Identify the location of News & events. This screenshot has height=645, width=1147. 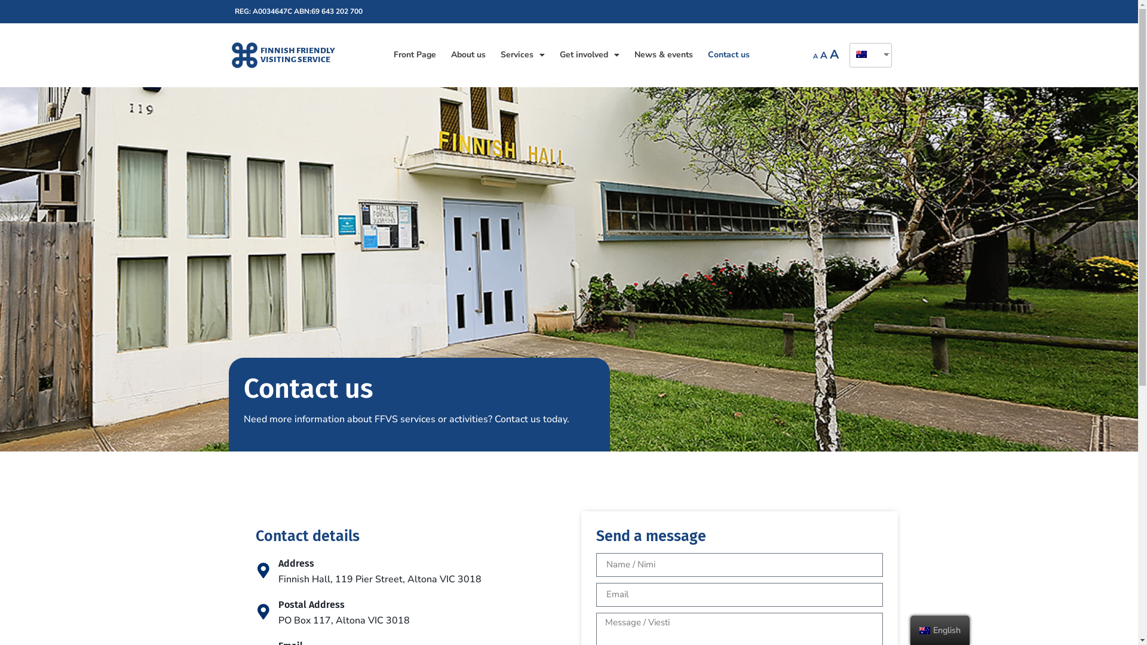
(664, 55).